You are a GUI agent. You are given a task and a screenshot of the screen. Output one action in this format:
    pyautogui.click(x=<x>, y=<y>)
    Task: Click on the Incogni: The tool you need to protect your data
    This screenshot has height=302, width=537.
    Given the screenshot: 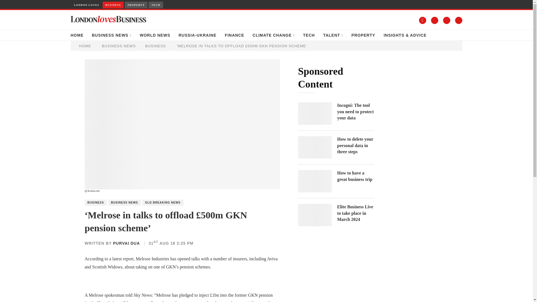 What is the action you would take?
    pyautogui.click(x=355, y=112)
    